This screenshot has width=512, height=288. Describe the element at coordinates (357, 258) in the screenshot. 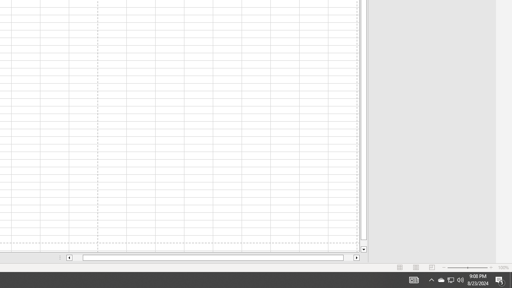

I see `Column right` at that location.